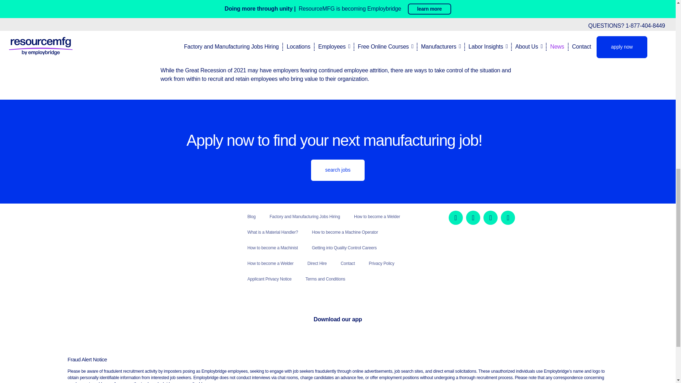  What do you see at coordinates (338, 170) in the screenshot?
I see `search jobs` at bounding box center [338, 170].